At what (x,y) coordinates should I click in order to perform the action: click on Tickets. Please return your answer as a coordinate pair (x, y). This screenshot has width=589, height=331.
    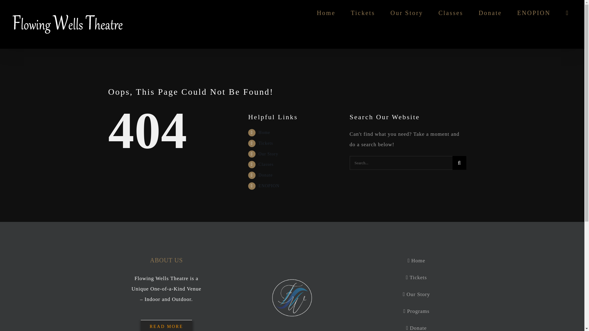
    Looking at the image, I should click on (266, 143).